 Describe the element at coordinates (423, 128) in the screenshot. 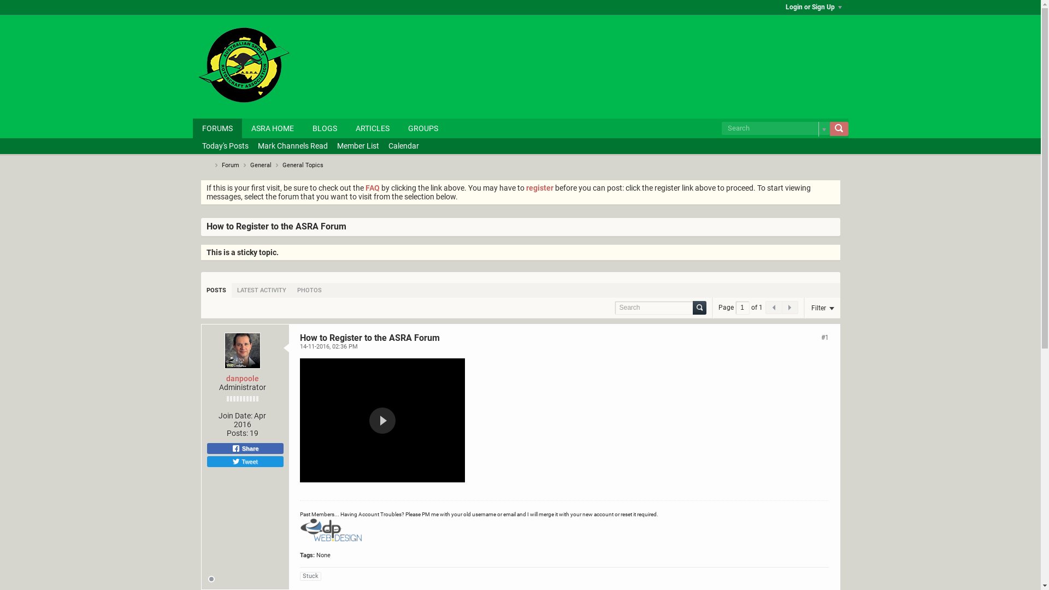

I see `GROUPS` at that location.